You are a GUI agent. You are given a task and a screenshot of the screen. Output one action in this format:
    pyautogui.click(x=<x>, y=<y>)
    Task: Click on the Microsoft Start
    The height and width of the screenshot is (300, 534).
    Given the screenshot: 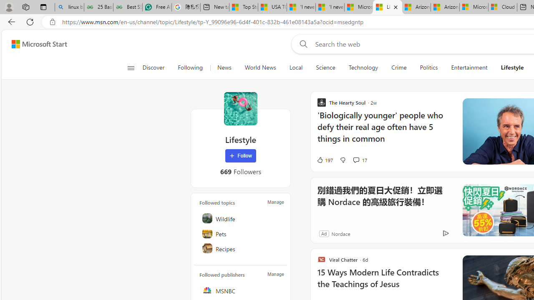 What is the action you would take?
    pyautogui.click(x=358, y=7)
    